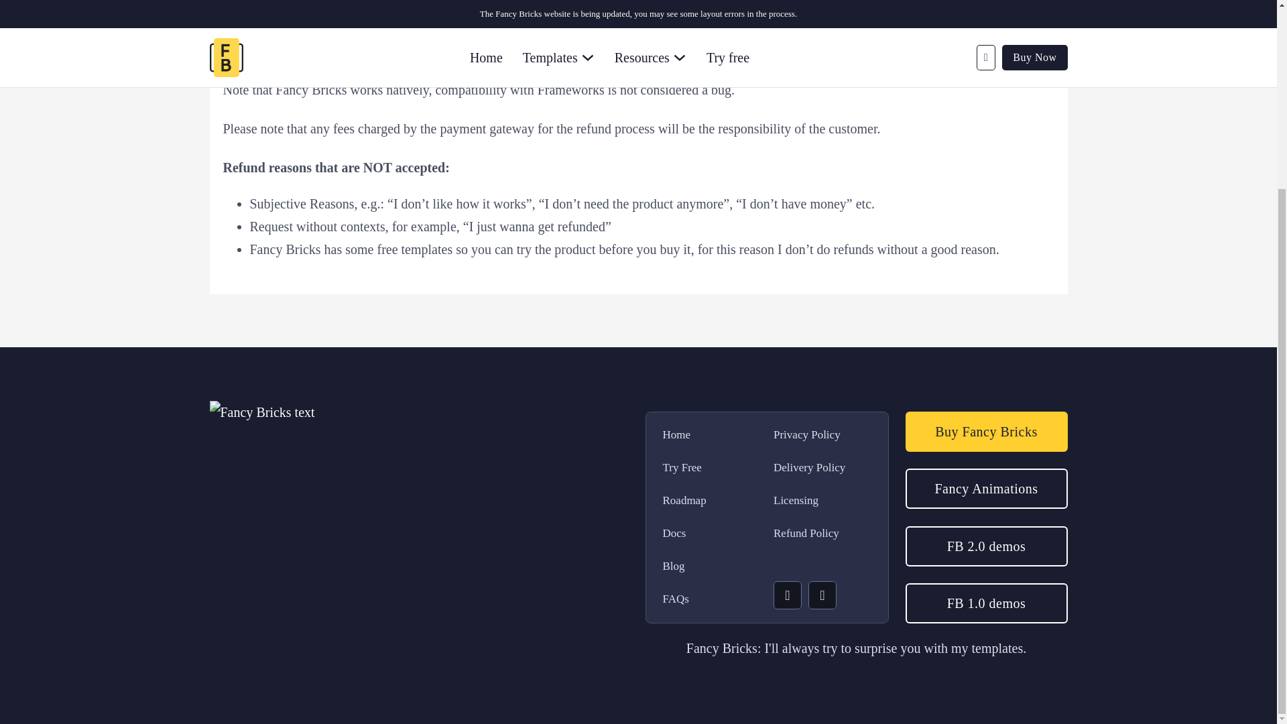 The height and width of the screenshot is (724, 1287). Describe the element at coordinates (809, 501) in the screenshot. I see `Licensing` at that location.